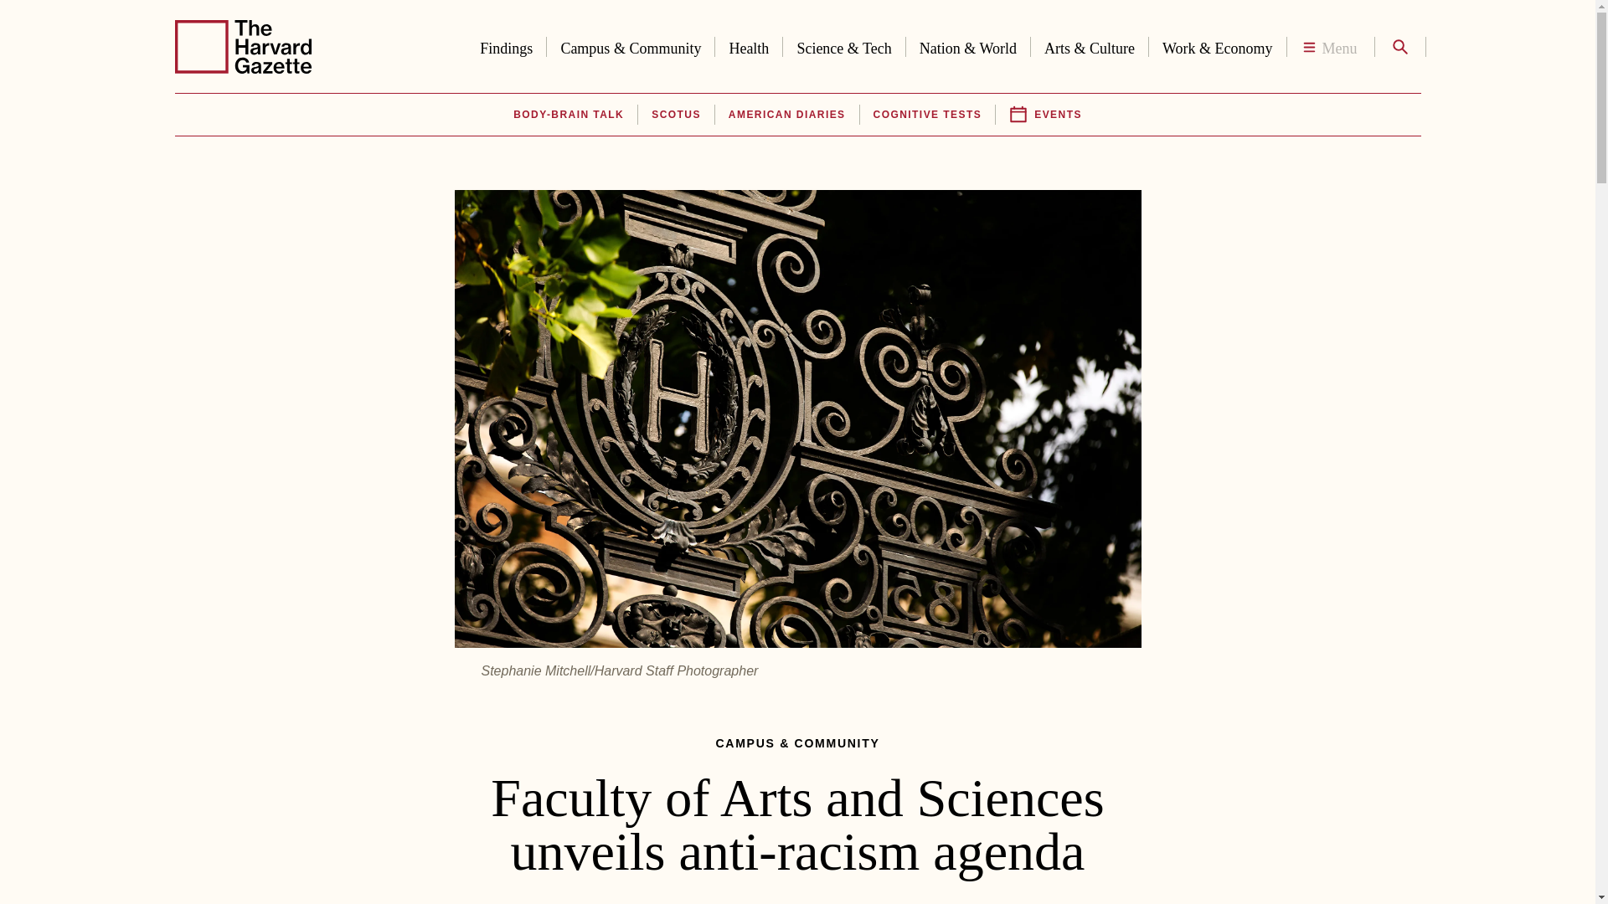 This screenshot has width=1608, height=904. What do you see at coordinates (568, 115) in the screenshot?
I see `BODY-BRAIN TALK` at bounding box center [568, 115].